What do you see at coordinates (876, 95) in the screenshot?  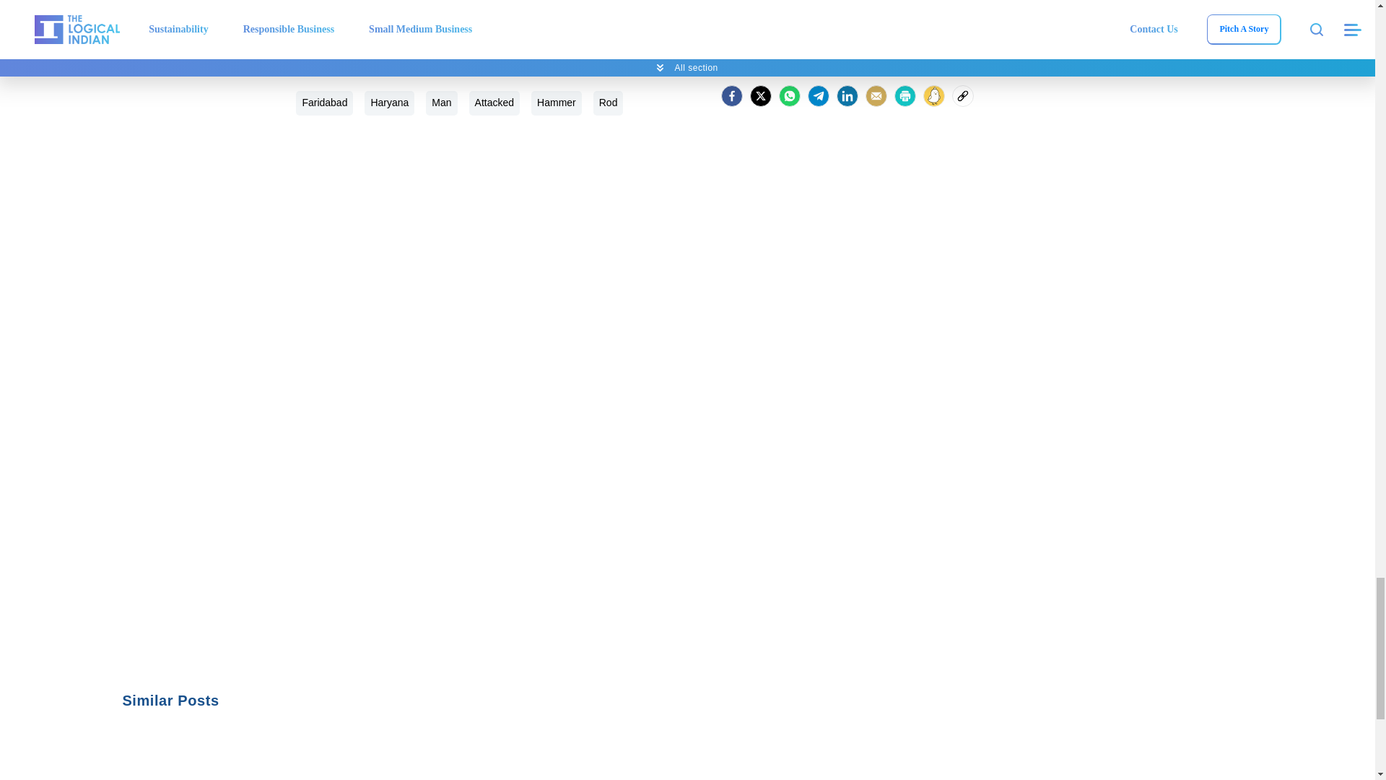 I see `Share by Email` at bounding box center [876, 95].